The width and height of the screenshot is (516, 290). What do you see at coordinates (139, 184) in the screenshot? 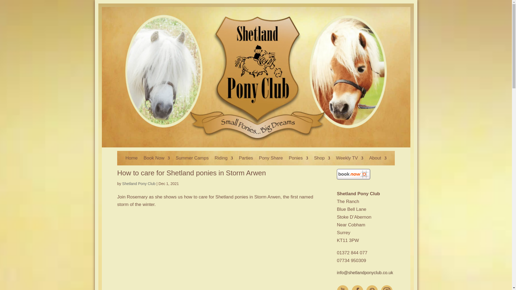
I see `Posts by Shetland Pony Club` at bounding box center [139, 184].